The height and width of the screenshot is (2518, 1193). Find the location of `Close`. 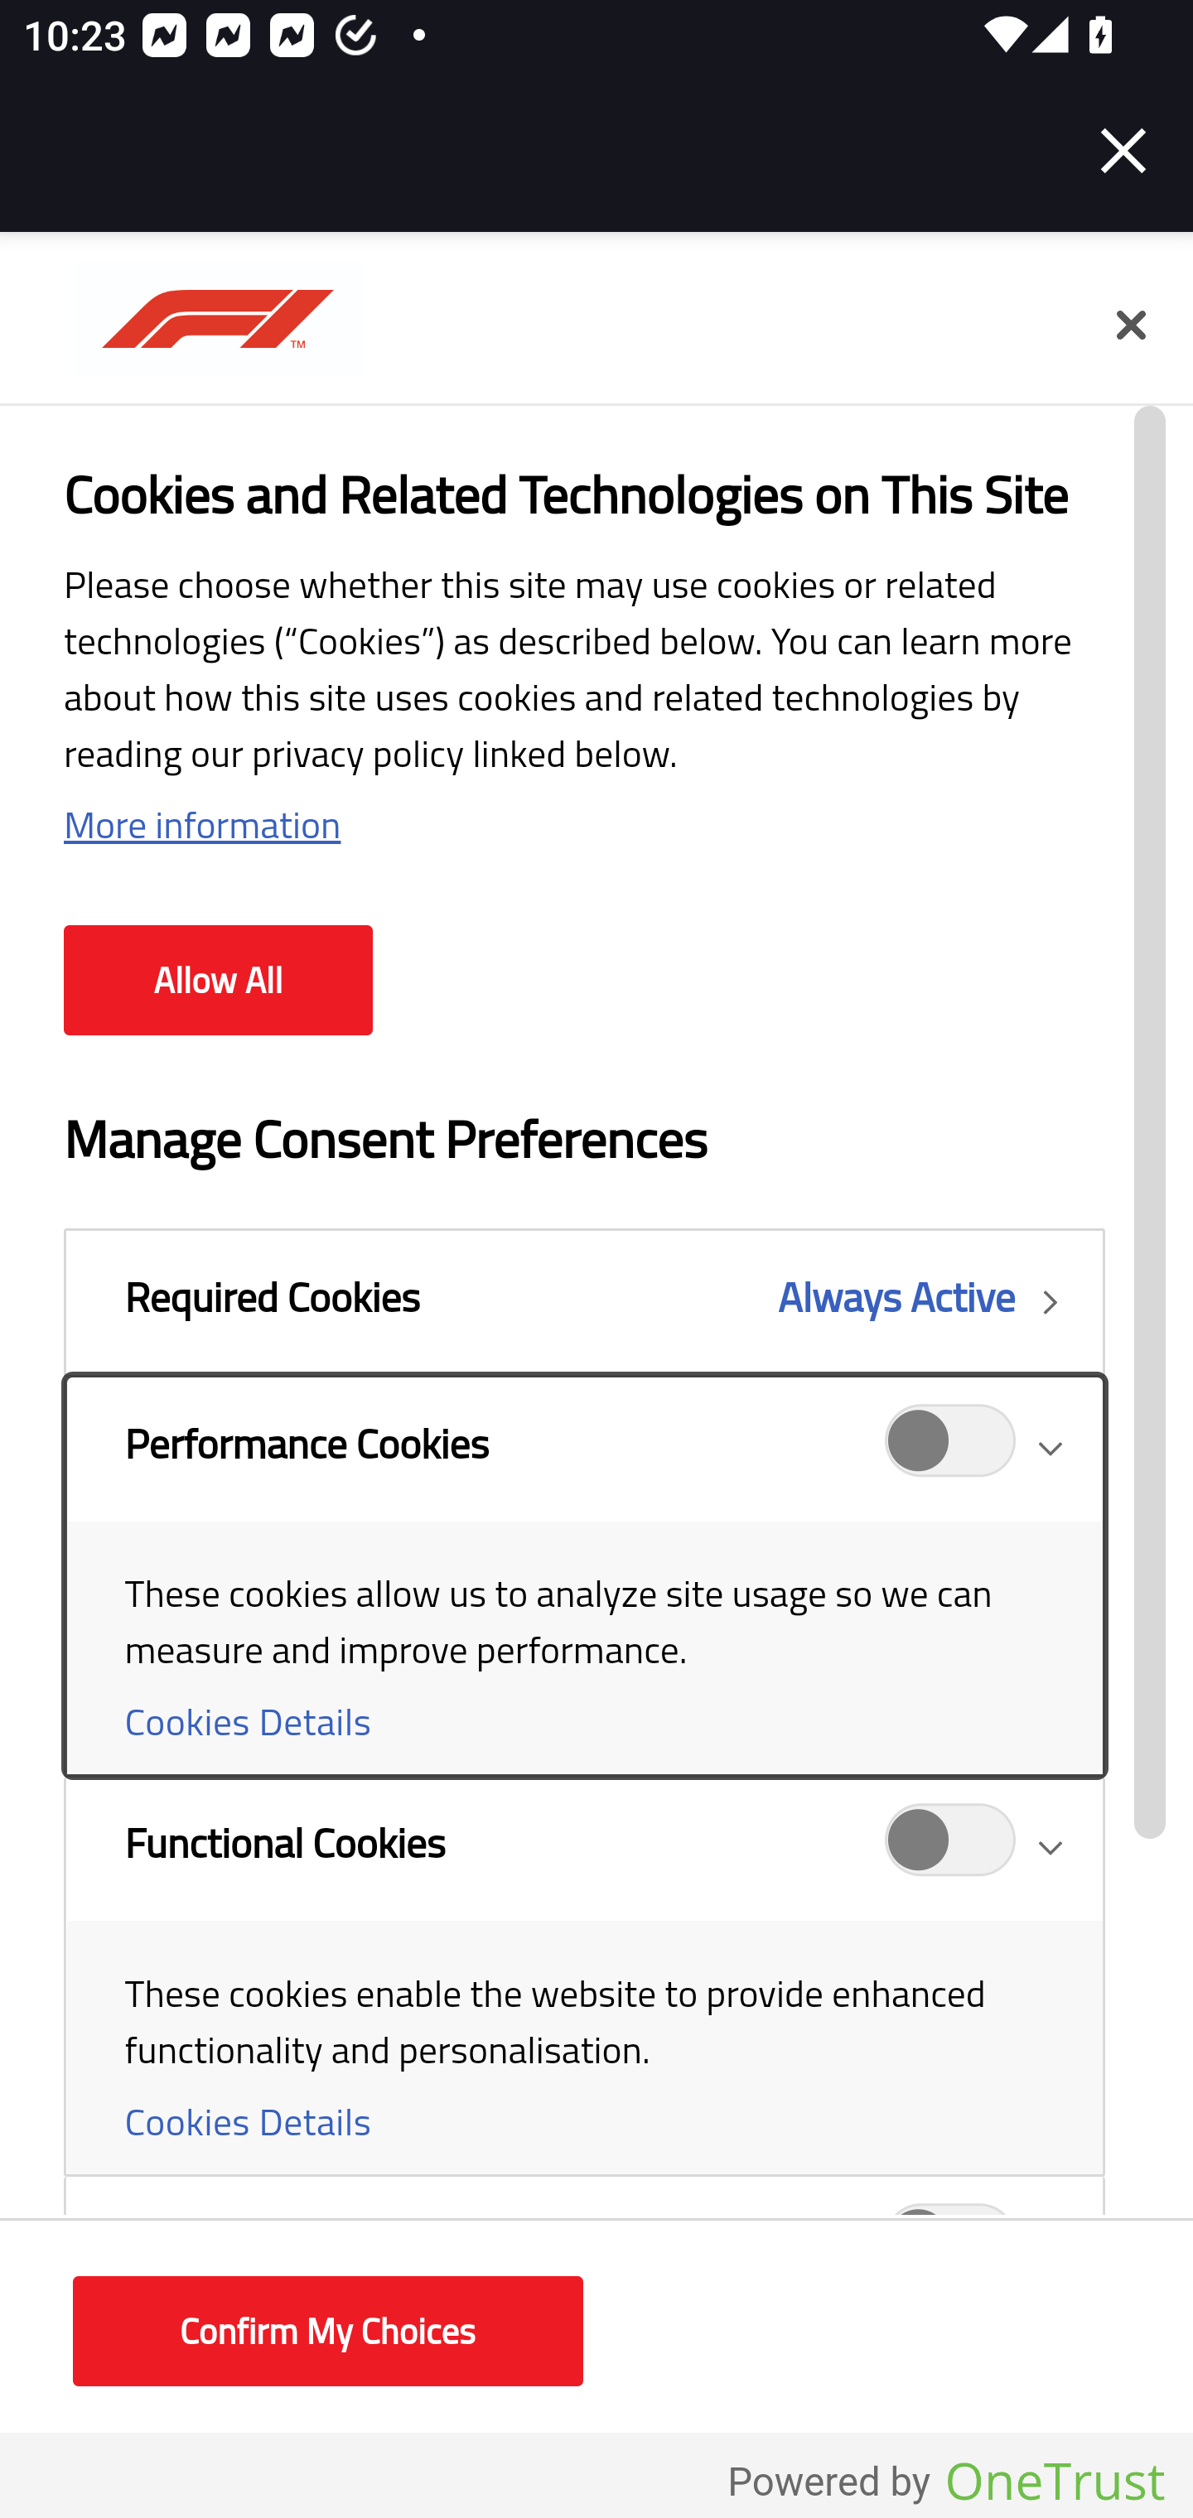

Close is located at coordinates (1130, 326).